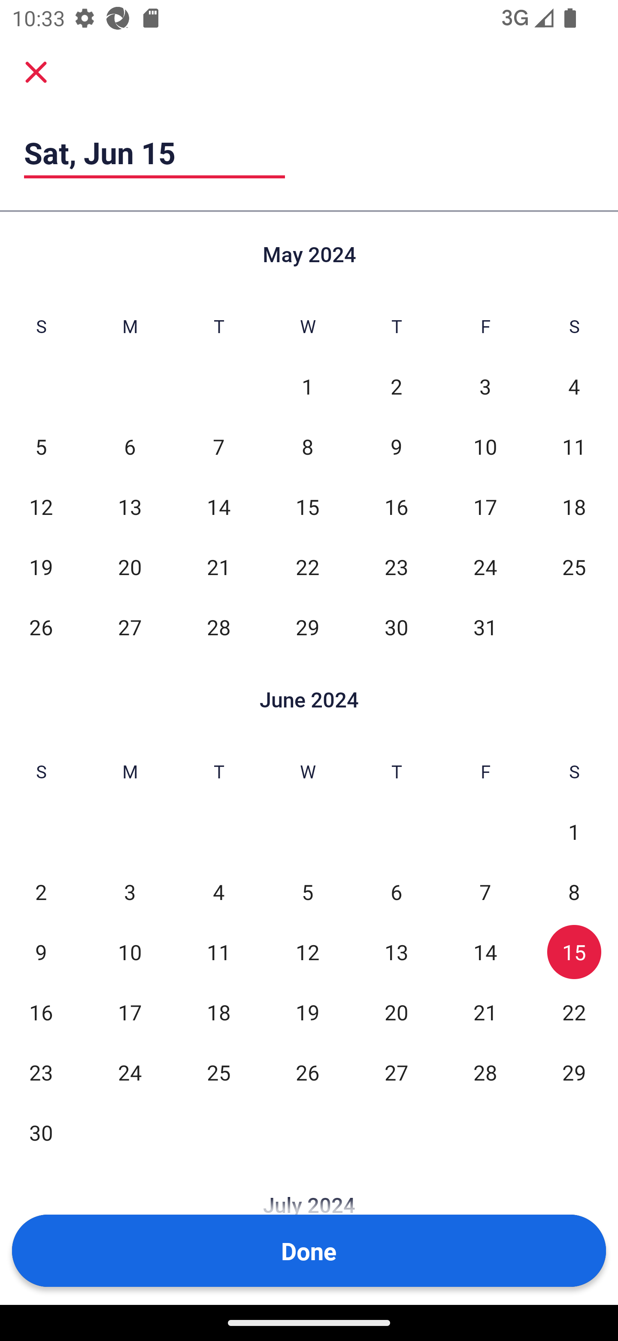 The width and height of the screenshot is (618, 1341). What do you see at coordinates (574, 387) in the screenshot?
I see `4 Sat, May 4, Not Selected` at bounding box center [574, 387].